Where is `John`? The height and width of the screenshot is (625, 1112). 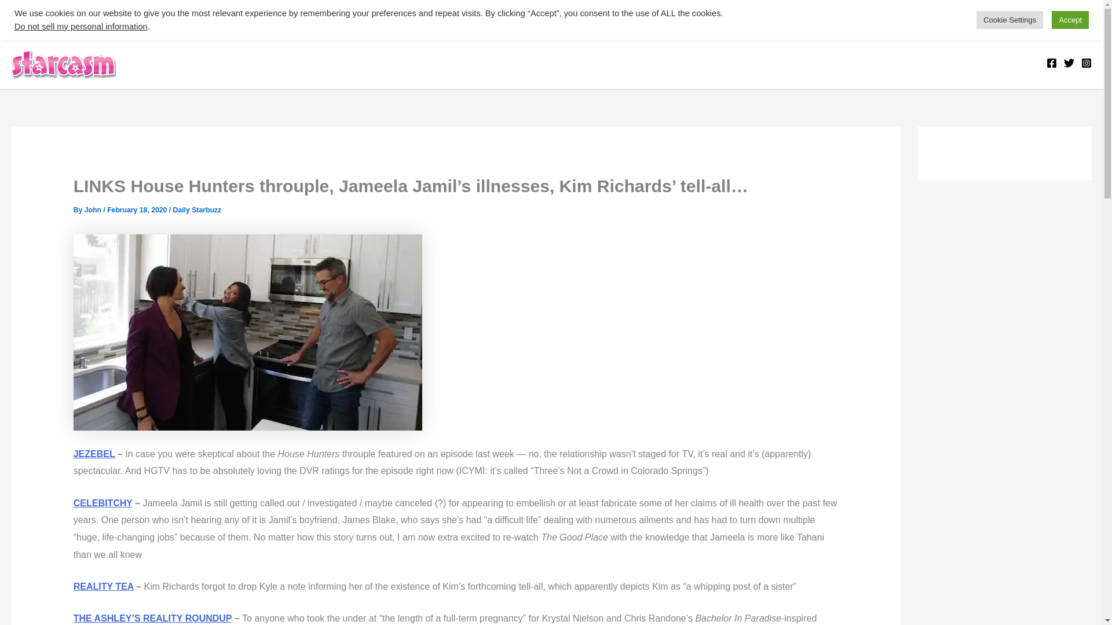
John is located at coordinates (94, 210).